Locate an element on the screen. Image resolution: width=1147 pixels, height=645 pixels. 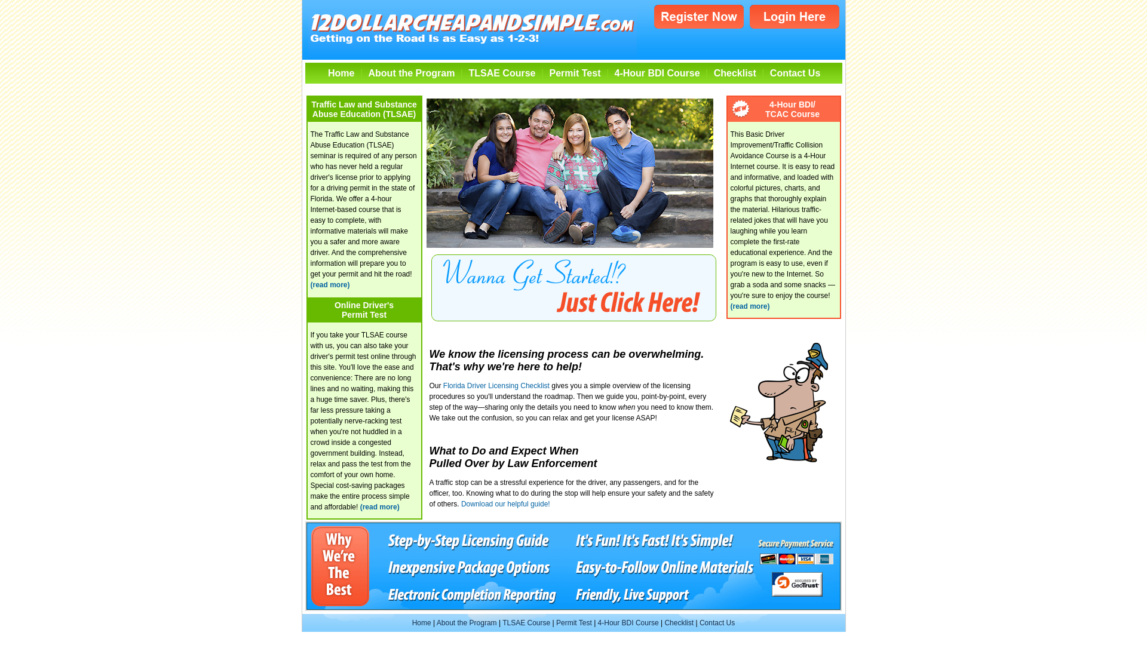
Contact Us is located at coordinates (795, 73).